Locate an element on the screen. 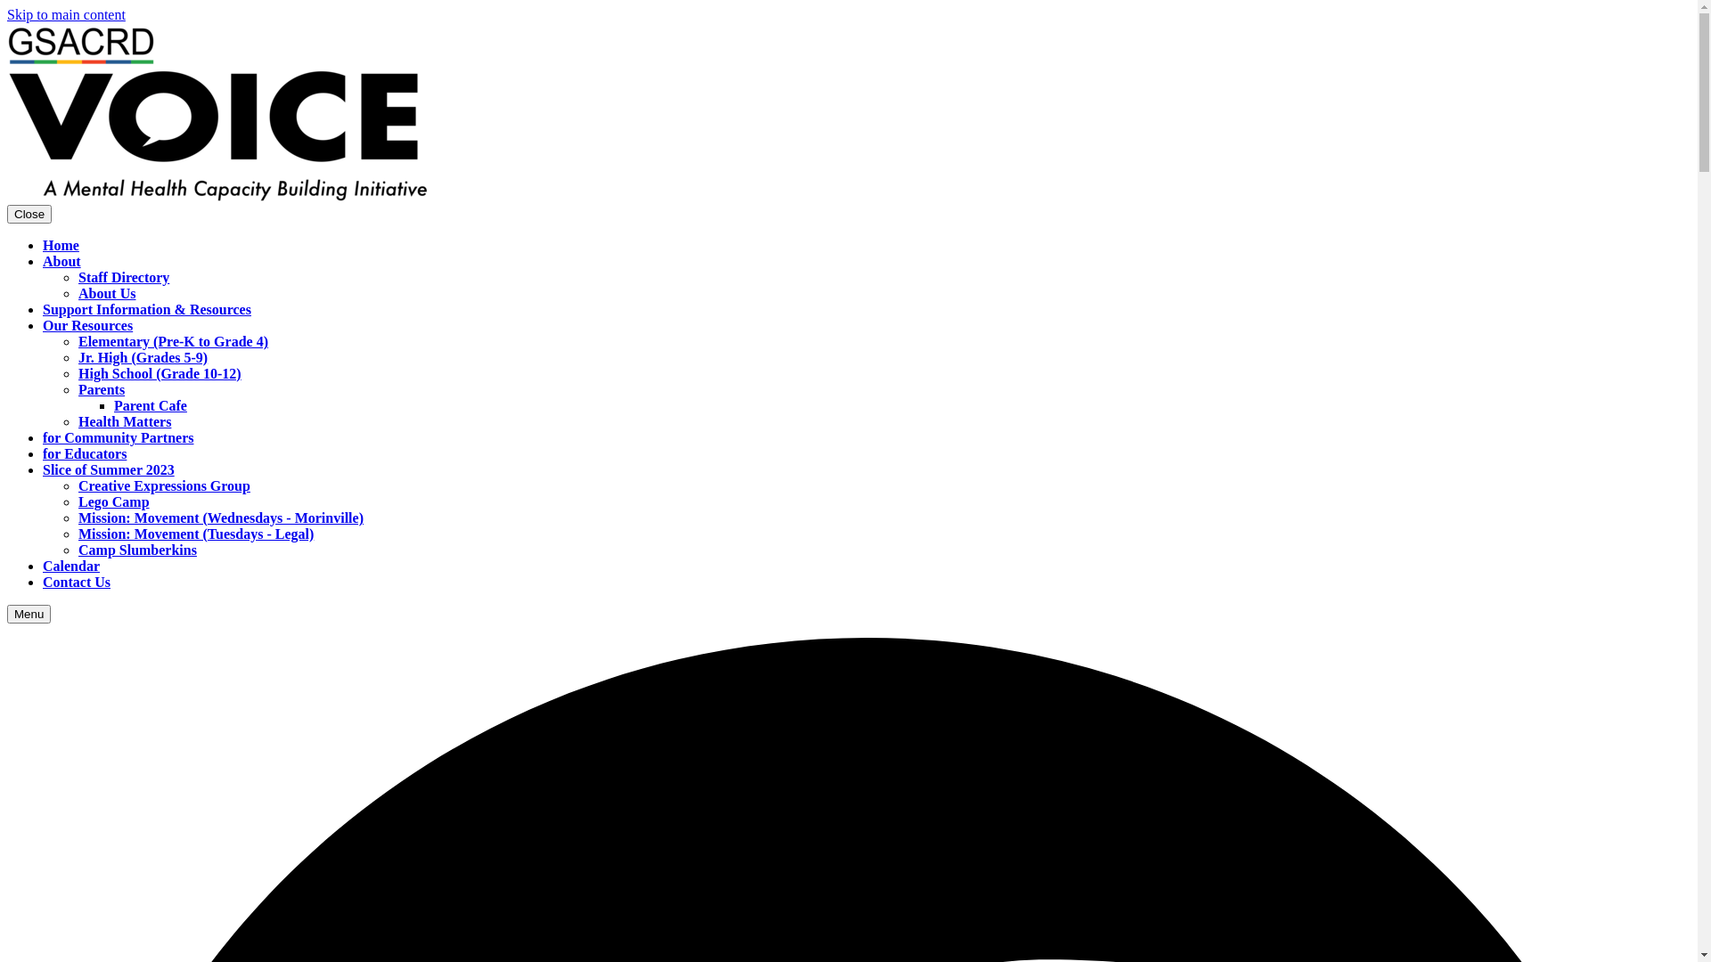  Parents is located at coordinates (102, 390).